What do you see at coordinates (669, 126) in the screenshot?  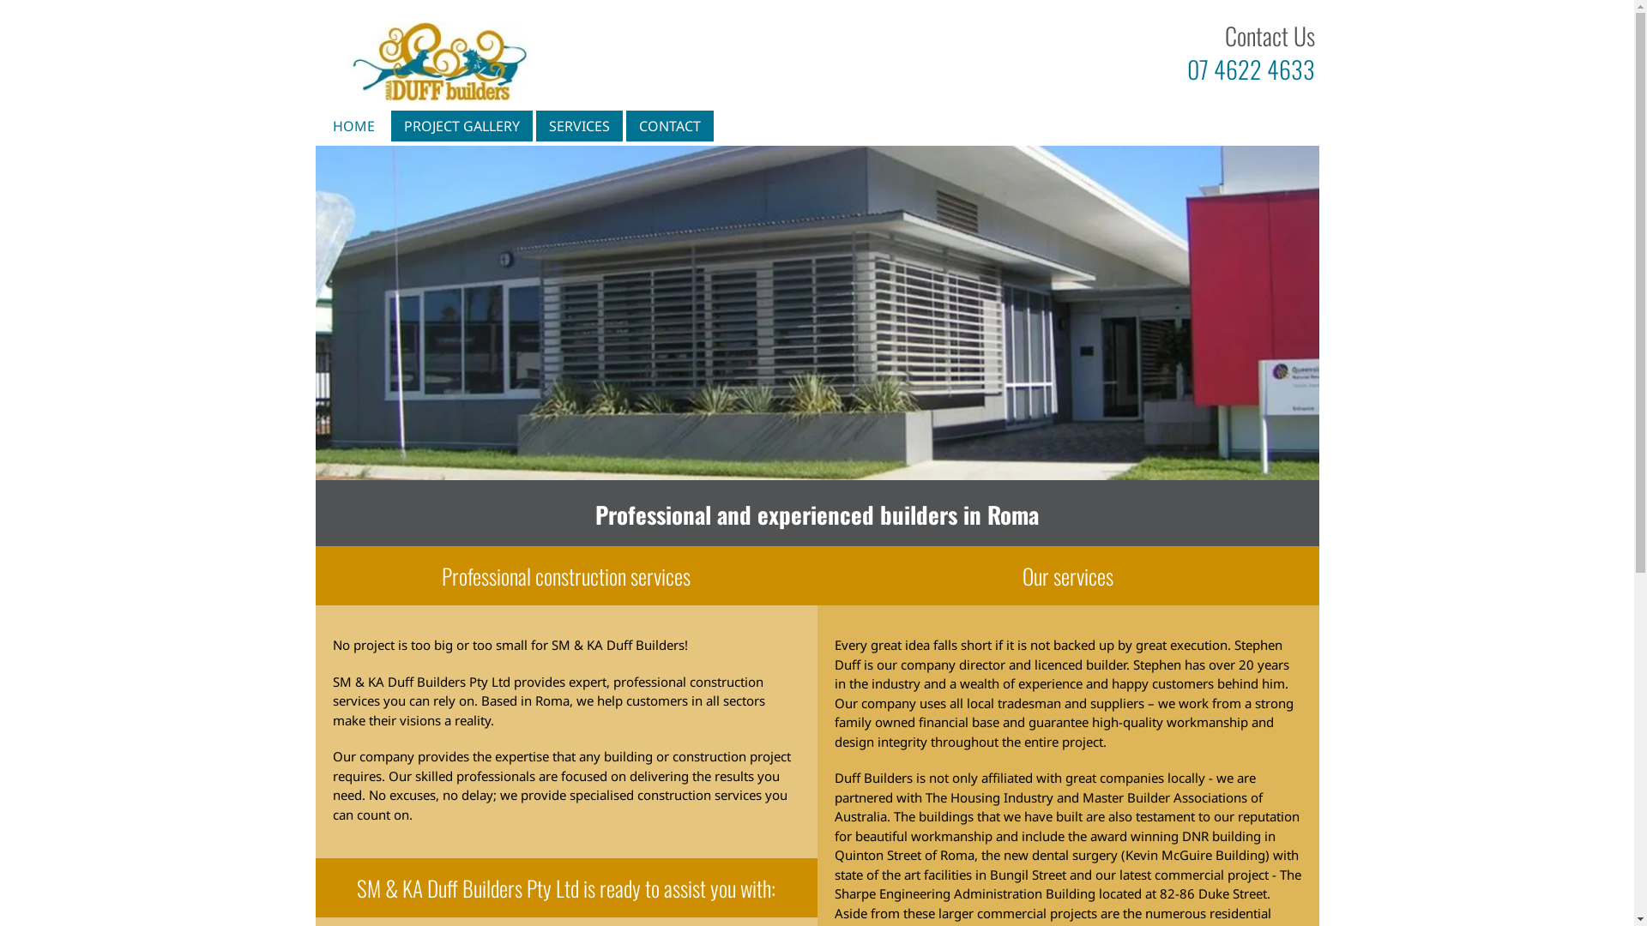 I see `CONTACT` at bounding box center [669, 126].